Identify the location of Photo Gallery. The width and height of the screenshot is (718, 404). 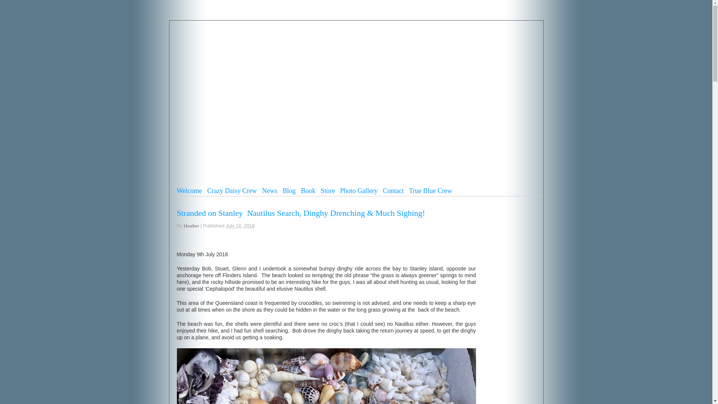
(358, 192).